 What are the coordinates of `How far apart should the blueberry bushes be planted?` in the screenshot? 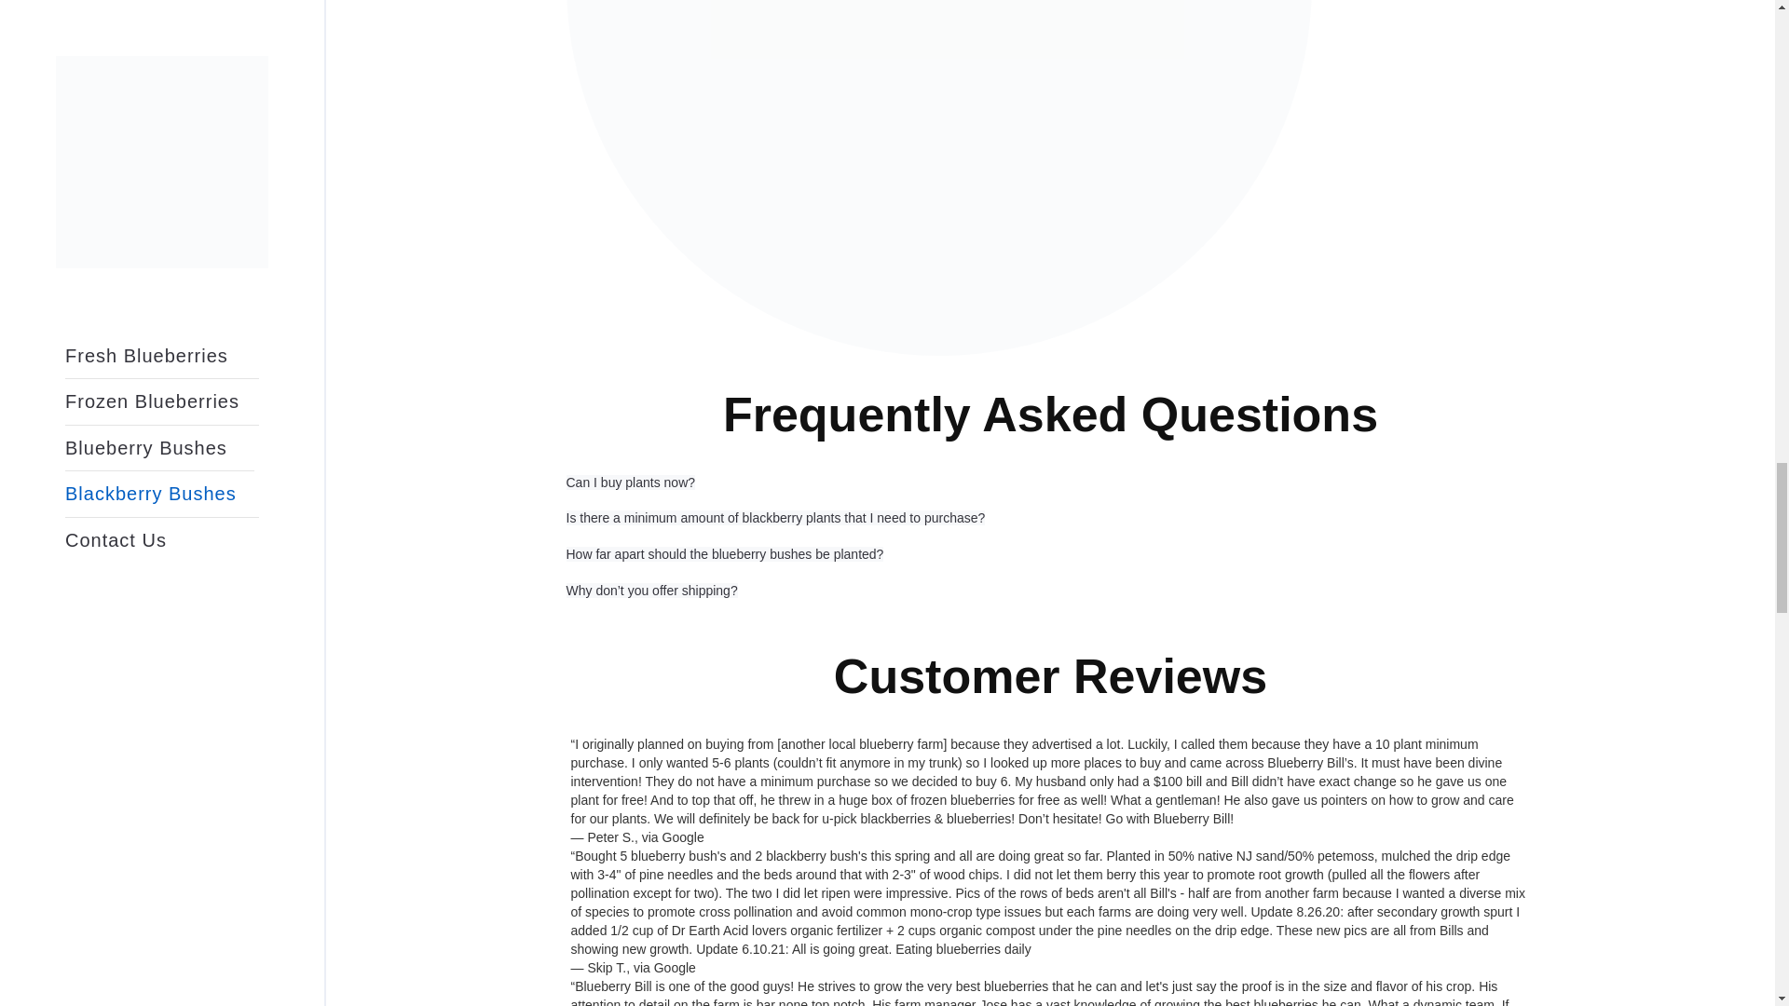 It's located at (725, 553).